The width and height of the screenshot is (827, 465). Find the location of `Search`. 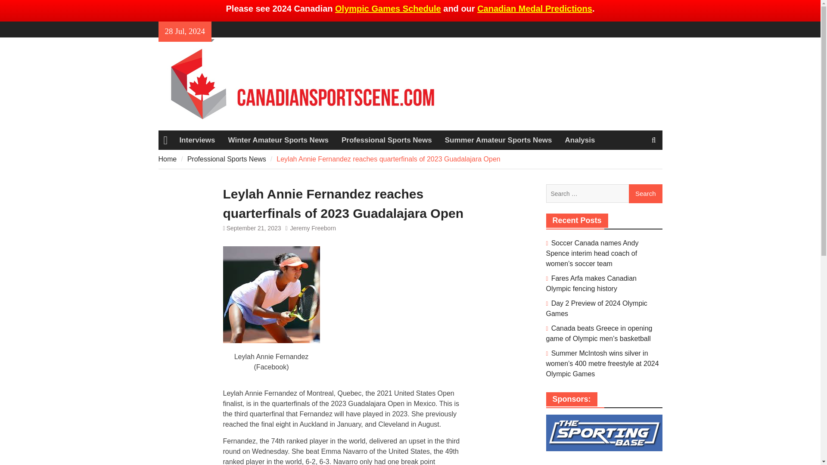

Search is located at coordinates (645, 193).